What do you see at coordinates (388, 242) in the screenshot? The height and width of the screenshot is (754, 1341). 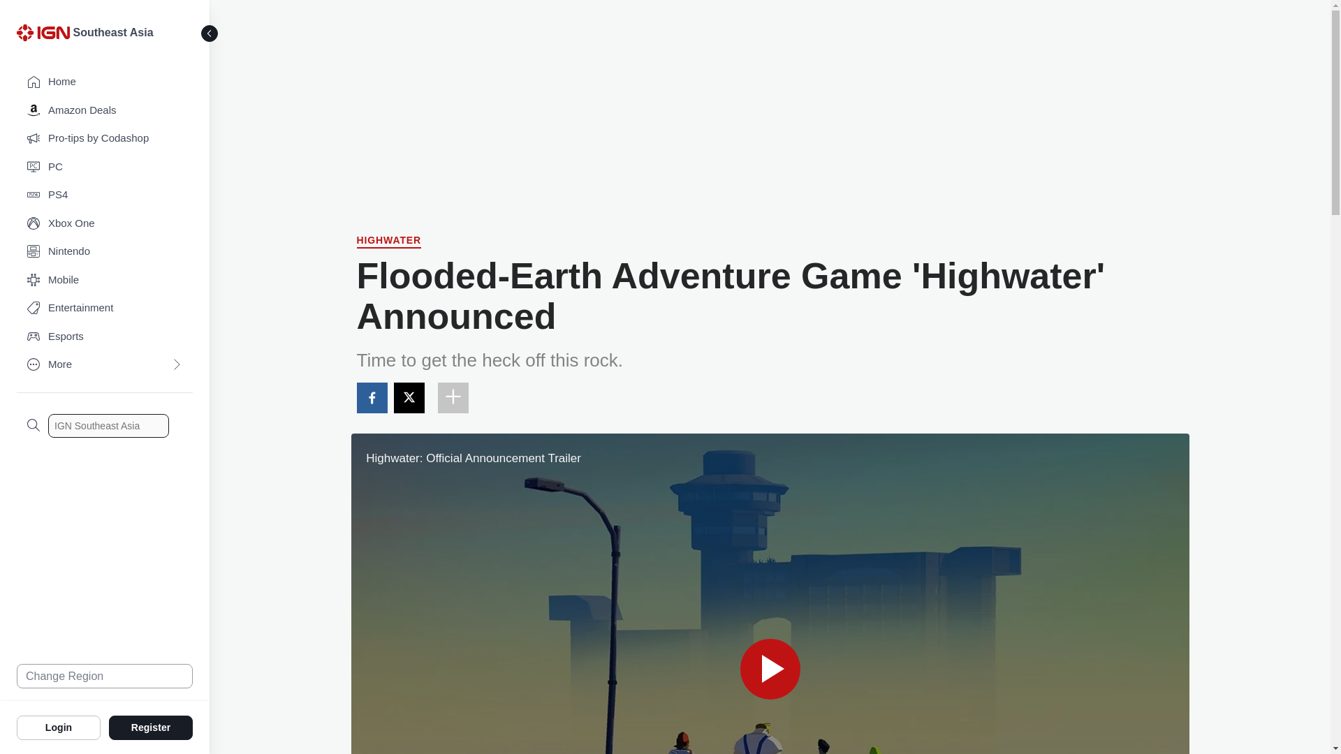 I see `Highwater` at bounding box center [388, 242].